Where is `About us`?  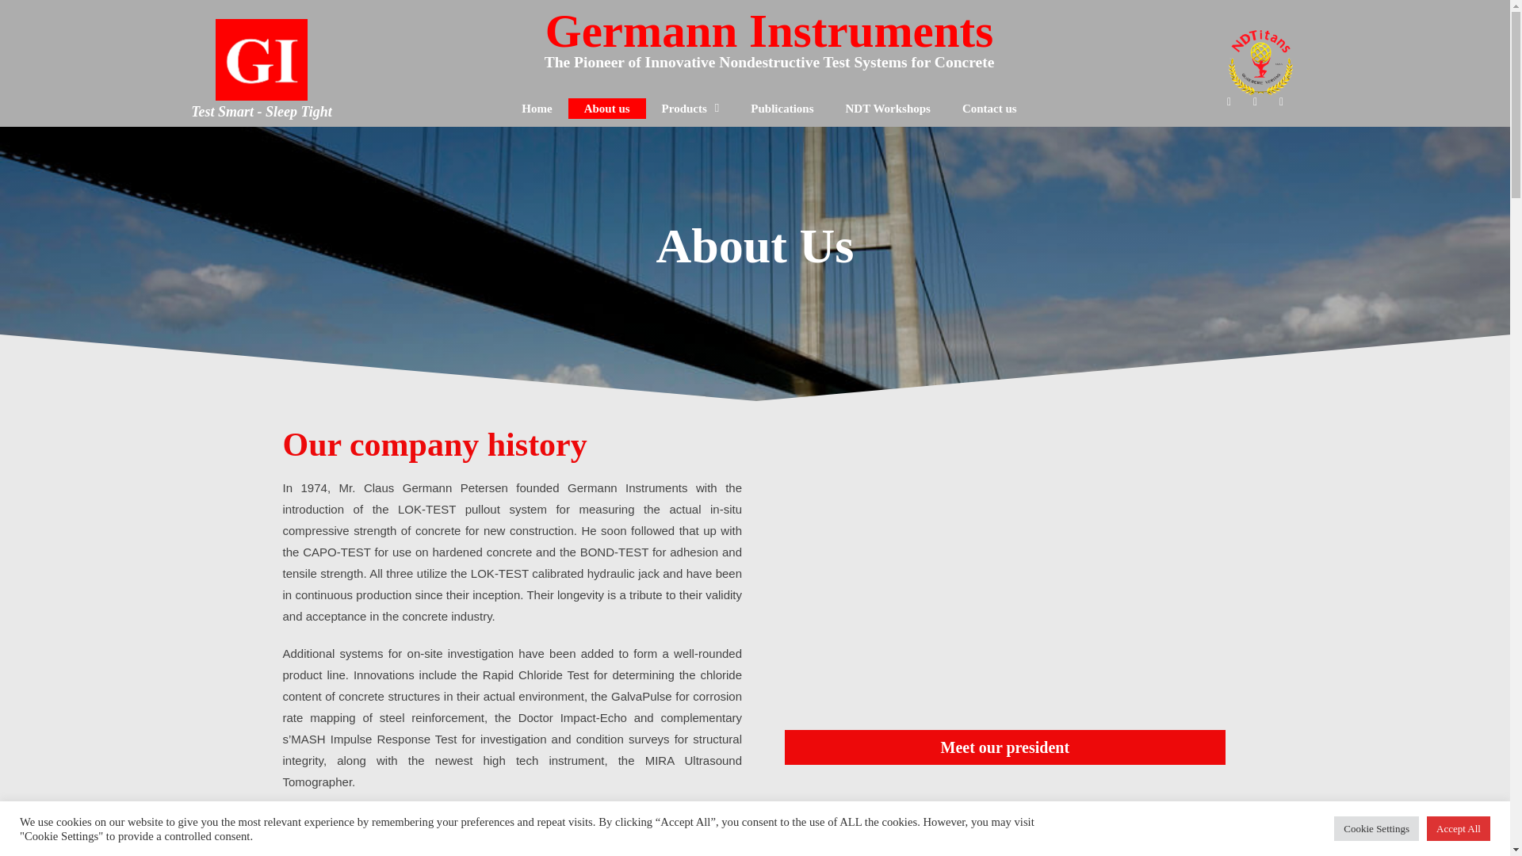
About us is located at coordinates (606, 109).